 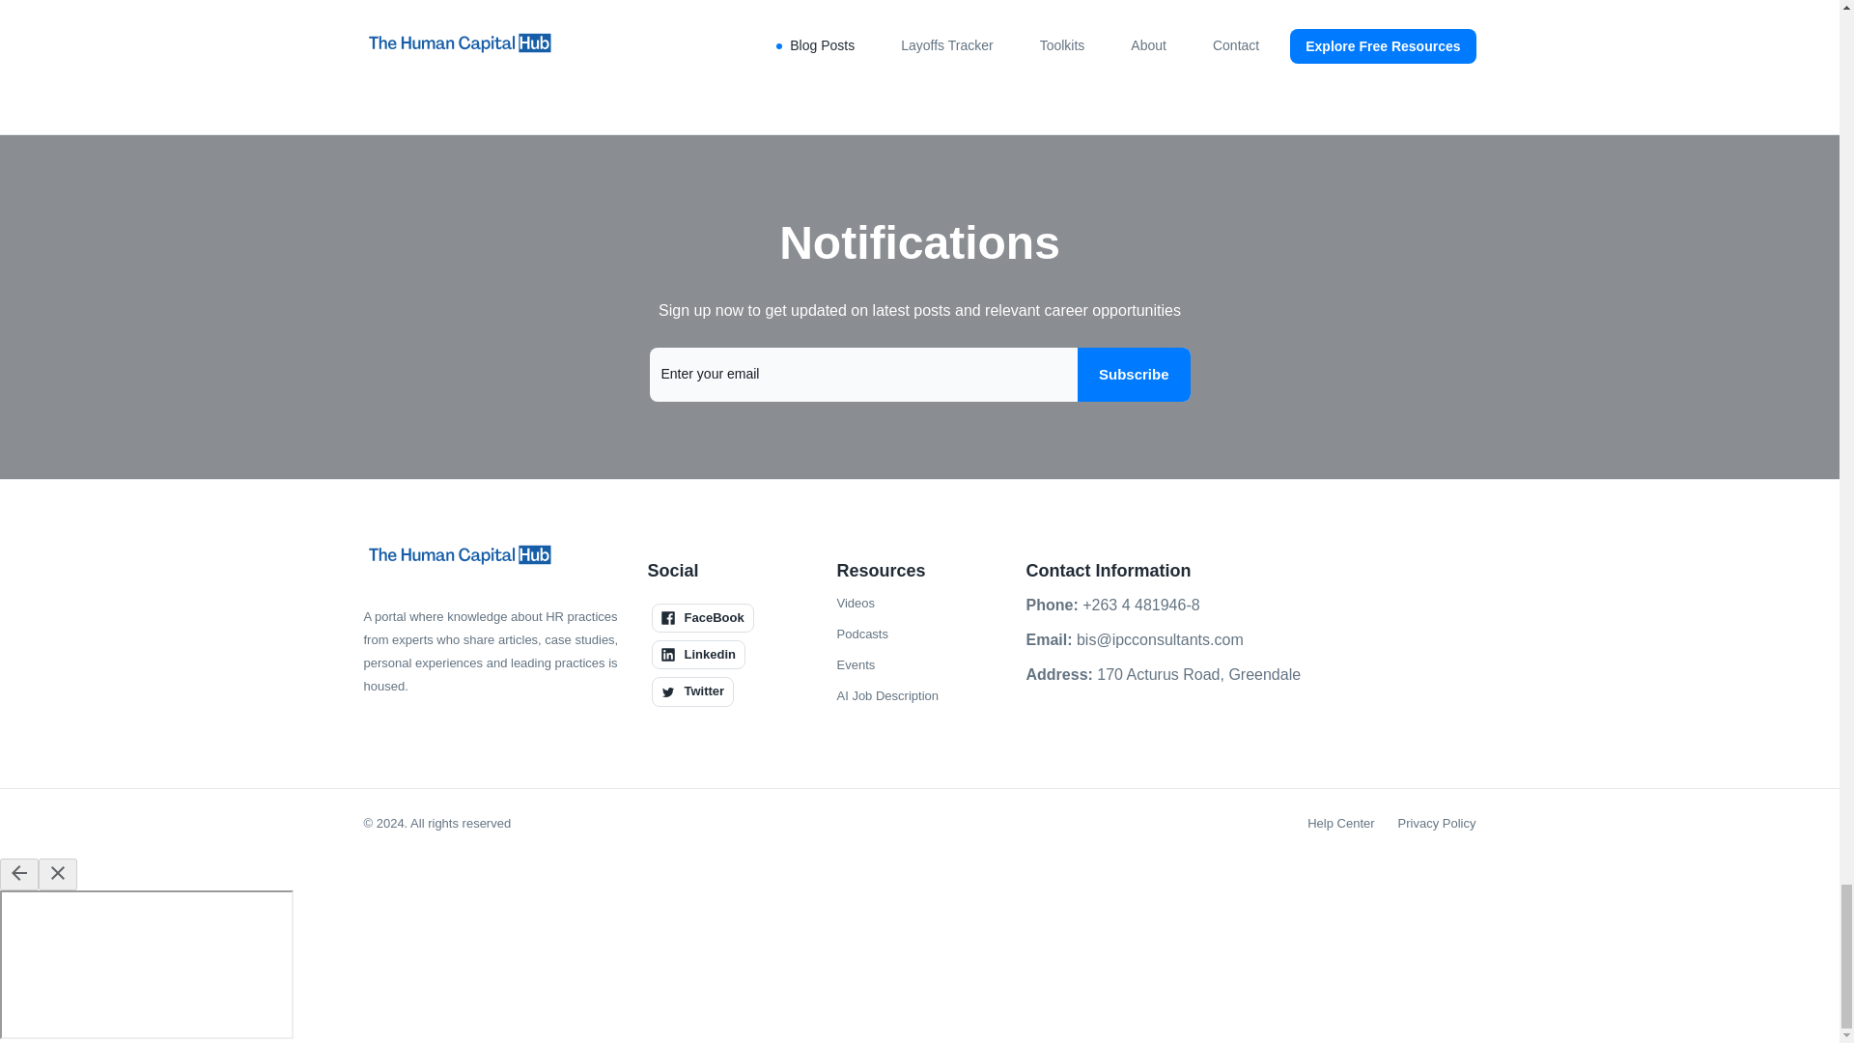 What do you see at coordinates (886, 695) in the screenshot?
I see `AI Job Description` at bounding box center [886, 695].